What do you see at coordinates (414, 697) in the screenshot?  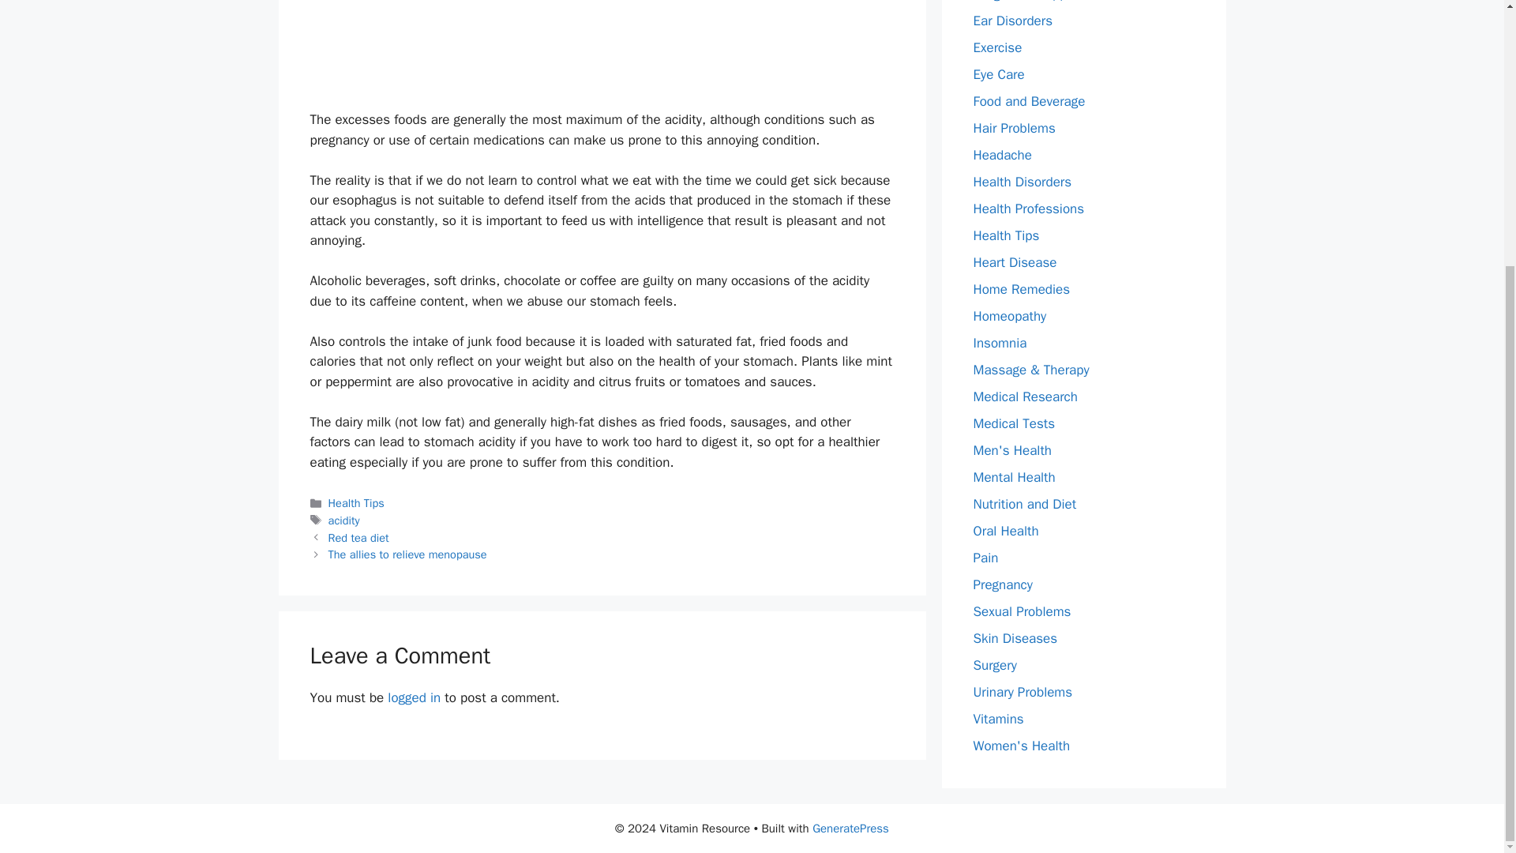 I see `logged in` at bounding box center [414, 697].